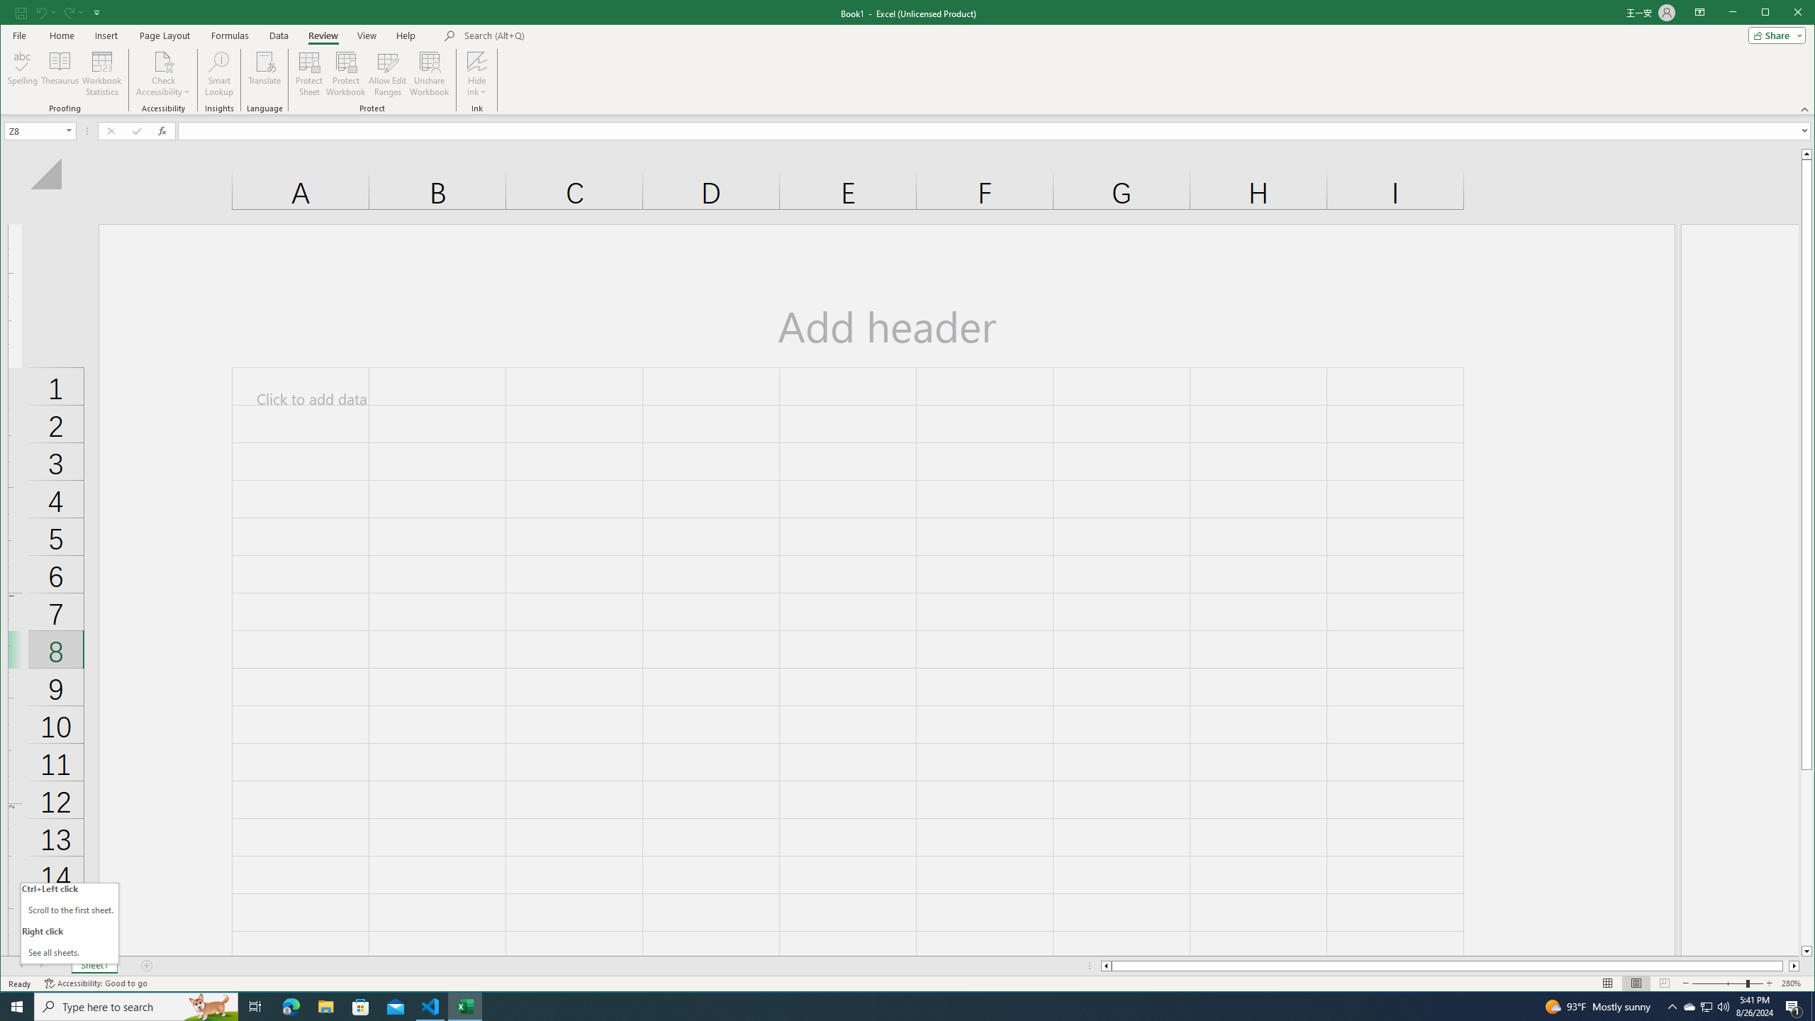 The width and height of the screenshot is (1815, 1021). Describe the element at coordinates (265, 74) in the screenshot. I see `Translate` at that location.